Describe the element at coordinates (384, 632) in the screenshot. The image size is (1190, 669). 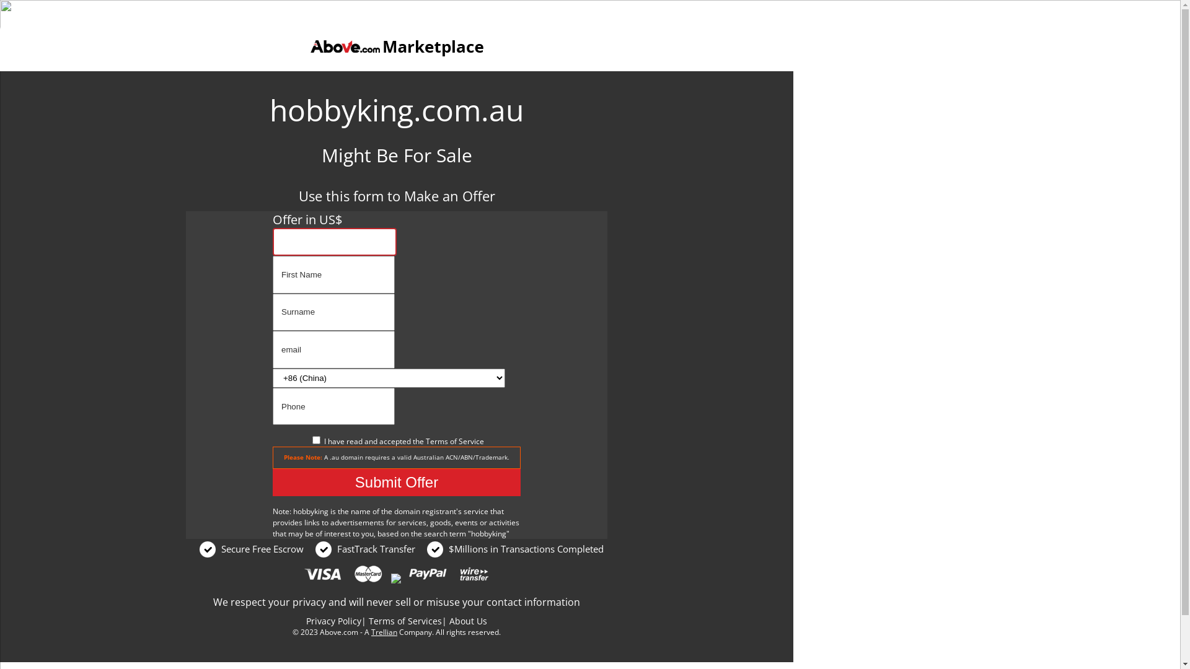
I see `Trellian` at that location.